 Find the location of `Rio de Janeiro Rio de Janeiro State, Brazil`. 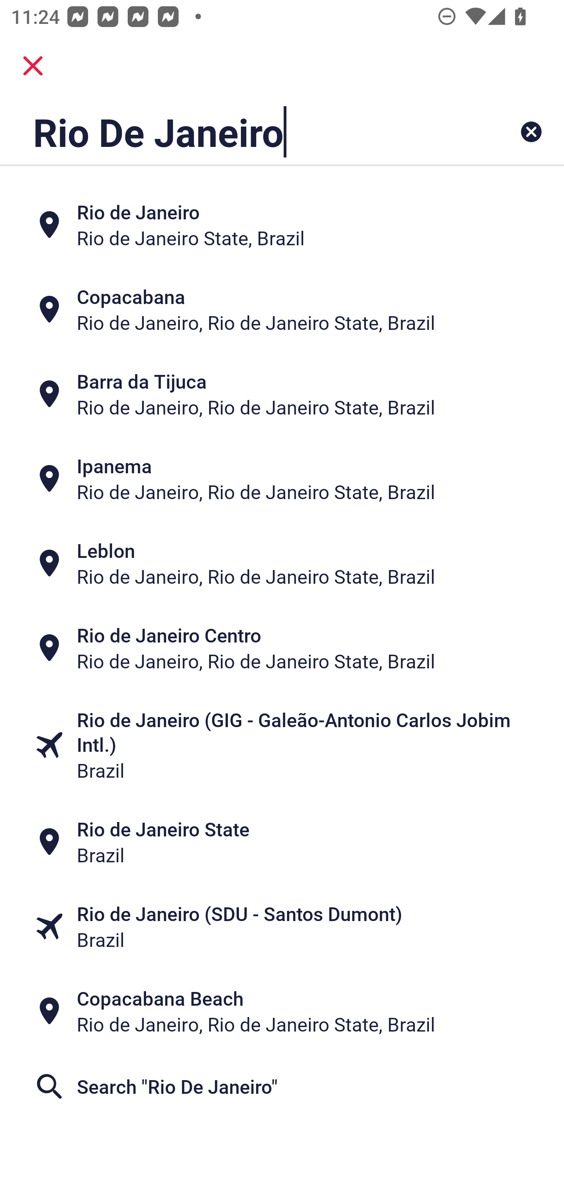

Rio de Janeiro Rio de Janeiro State, Brazil is located at coordinates (282, 224).